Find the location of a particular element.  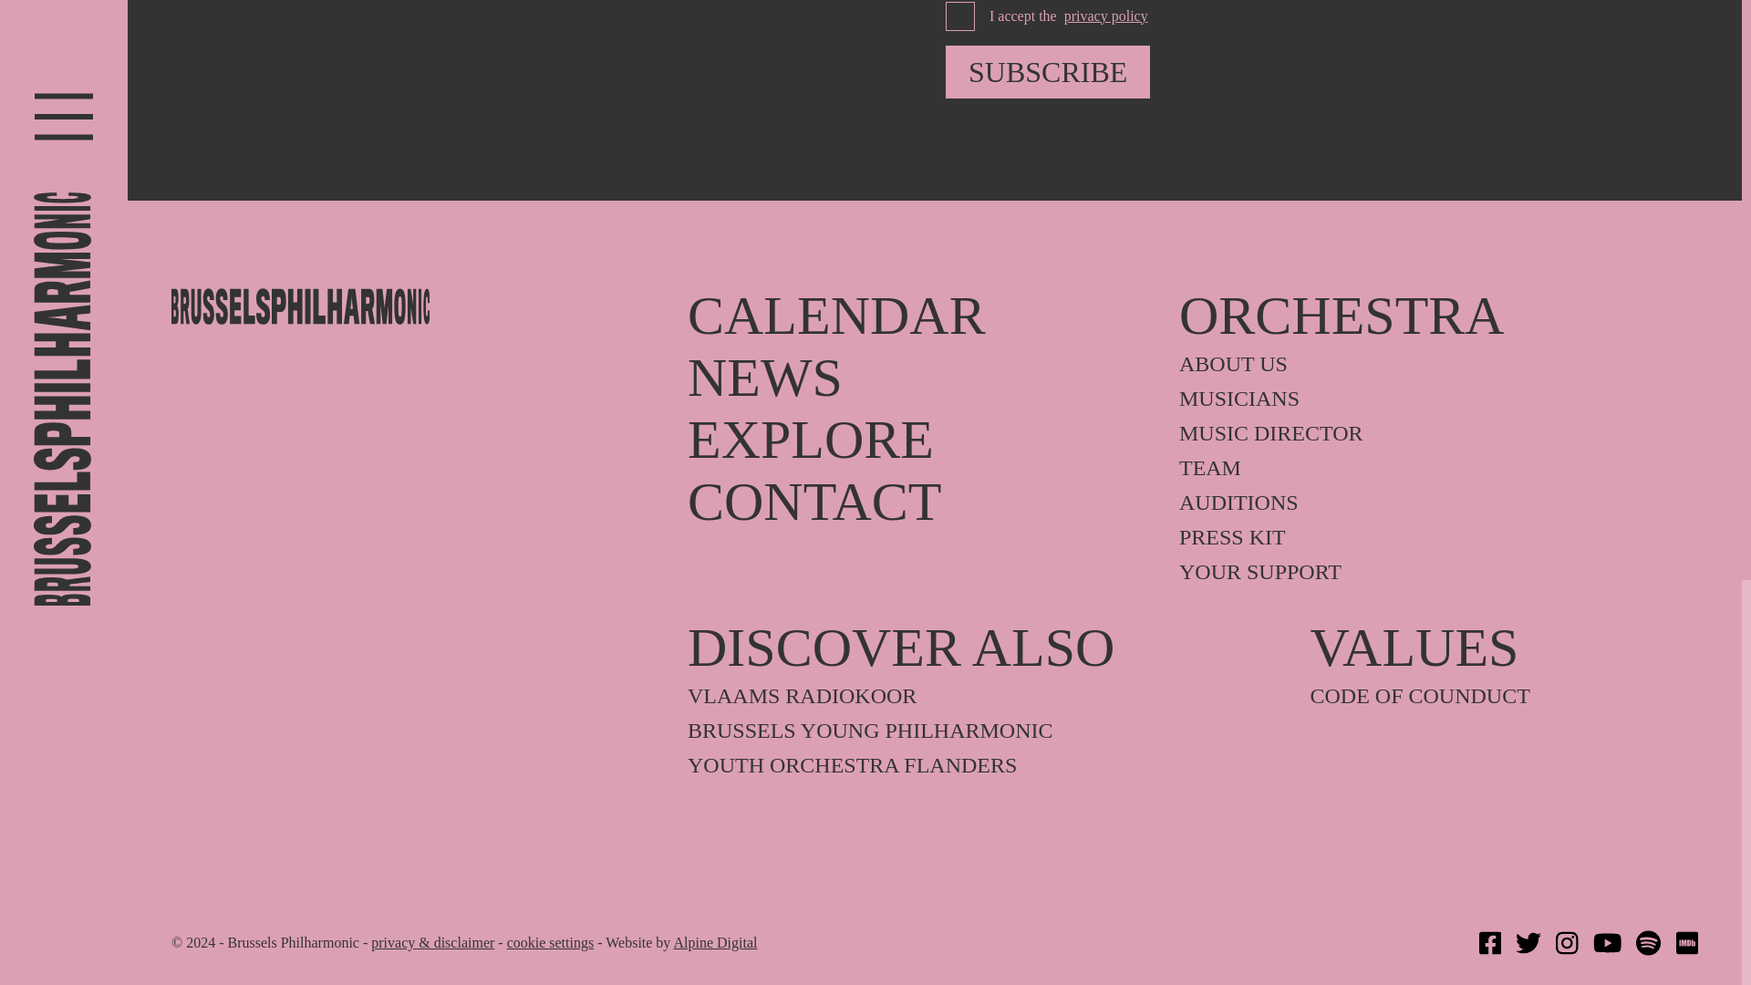

MUSIC DIRECTOR is located at coordinates (1425, 433).